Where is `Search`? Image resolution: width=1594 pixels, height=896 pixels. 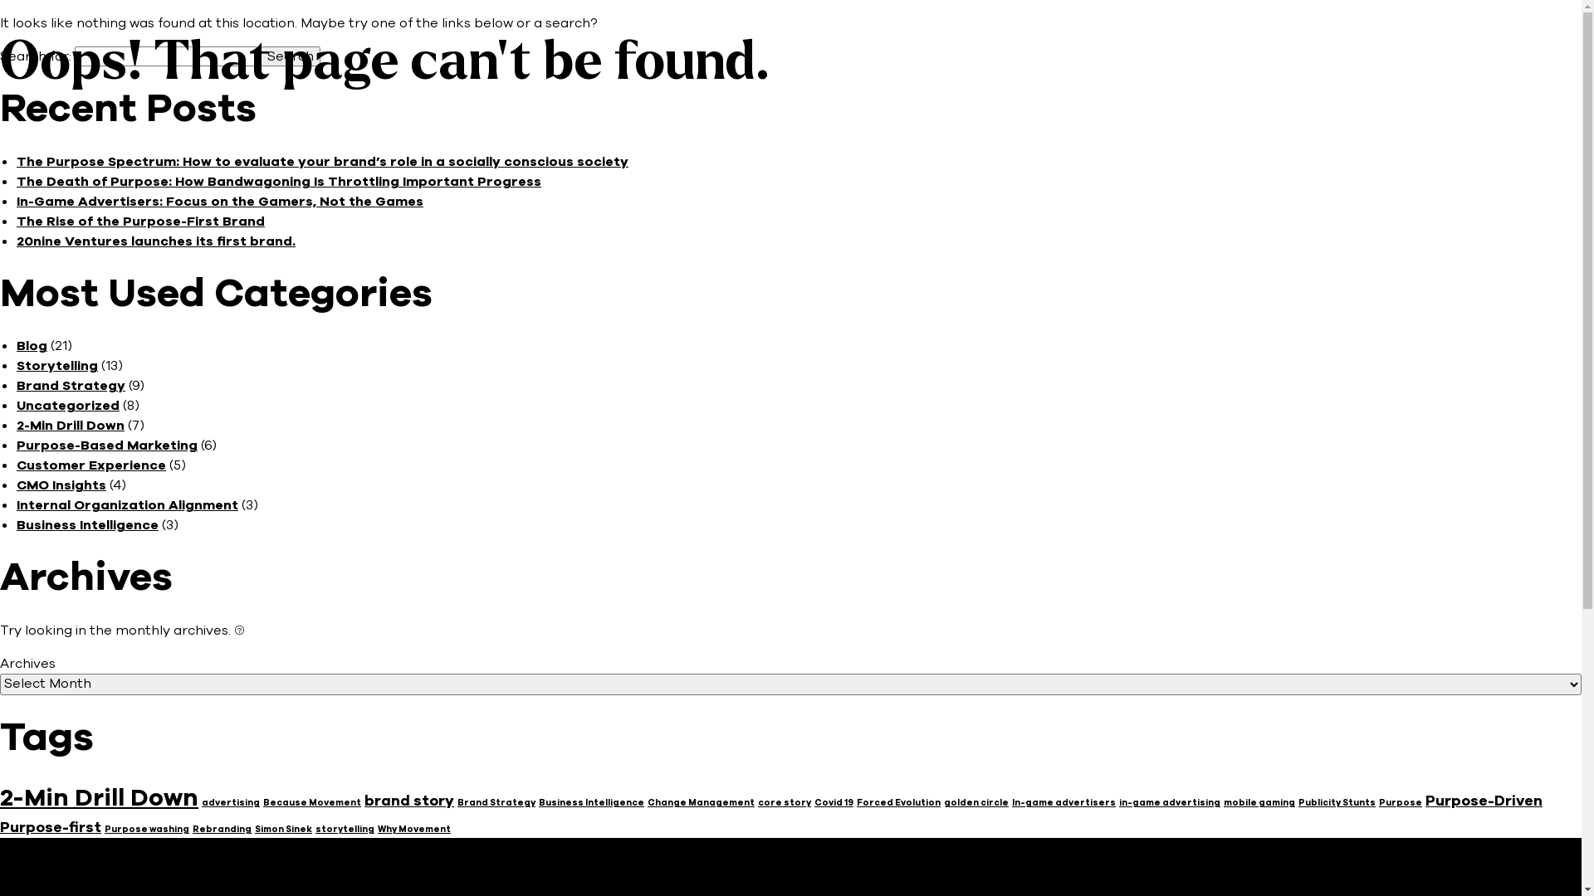 Search is located at coordinates (291, 56).